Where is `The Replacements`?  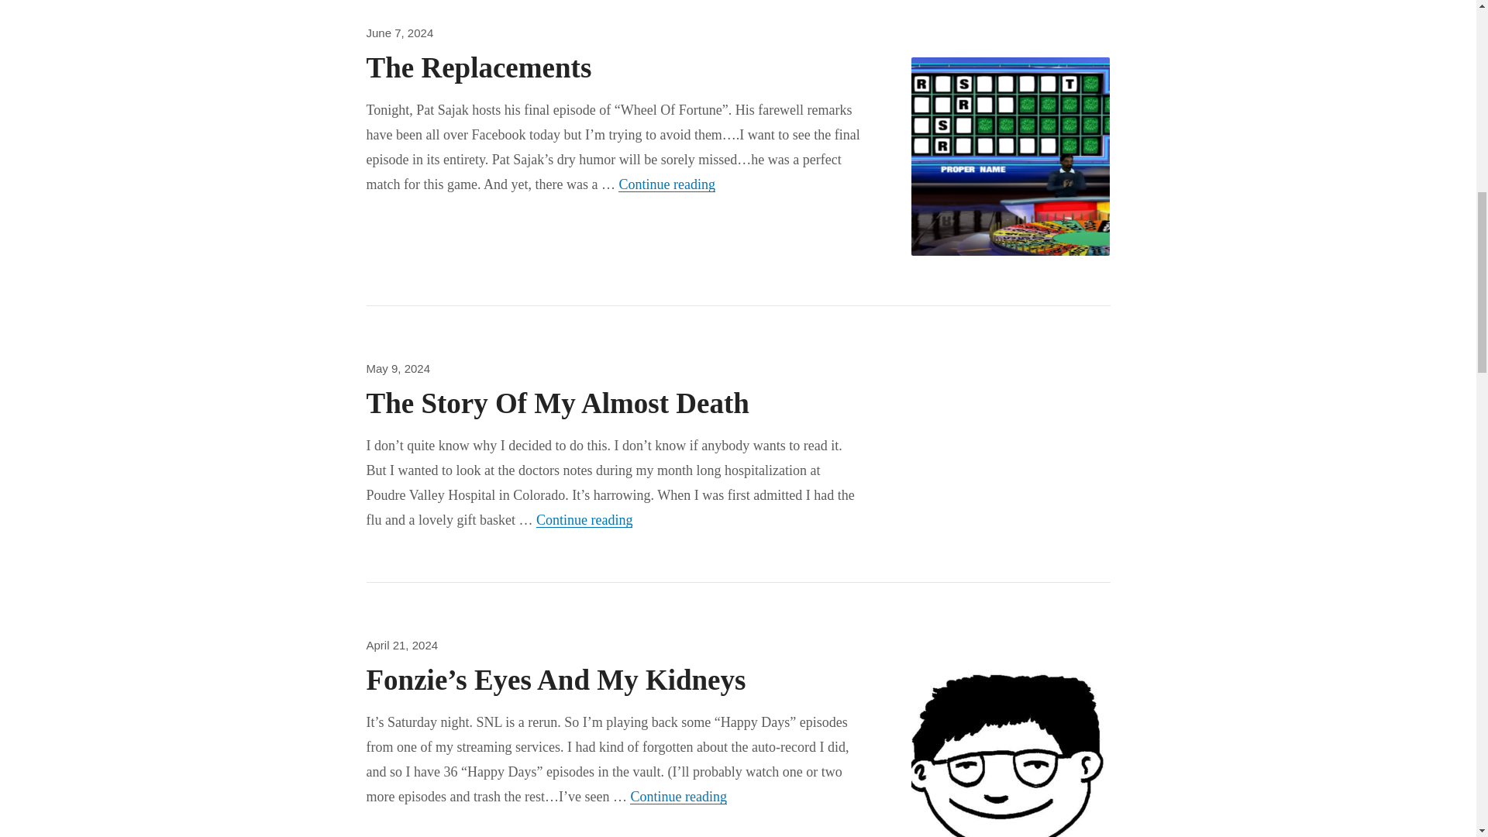 The Replacements is located at coordinates (666, 184).